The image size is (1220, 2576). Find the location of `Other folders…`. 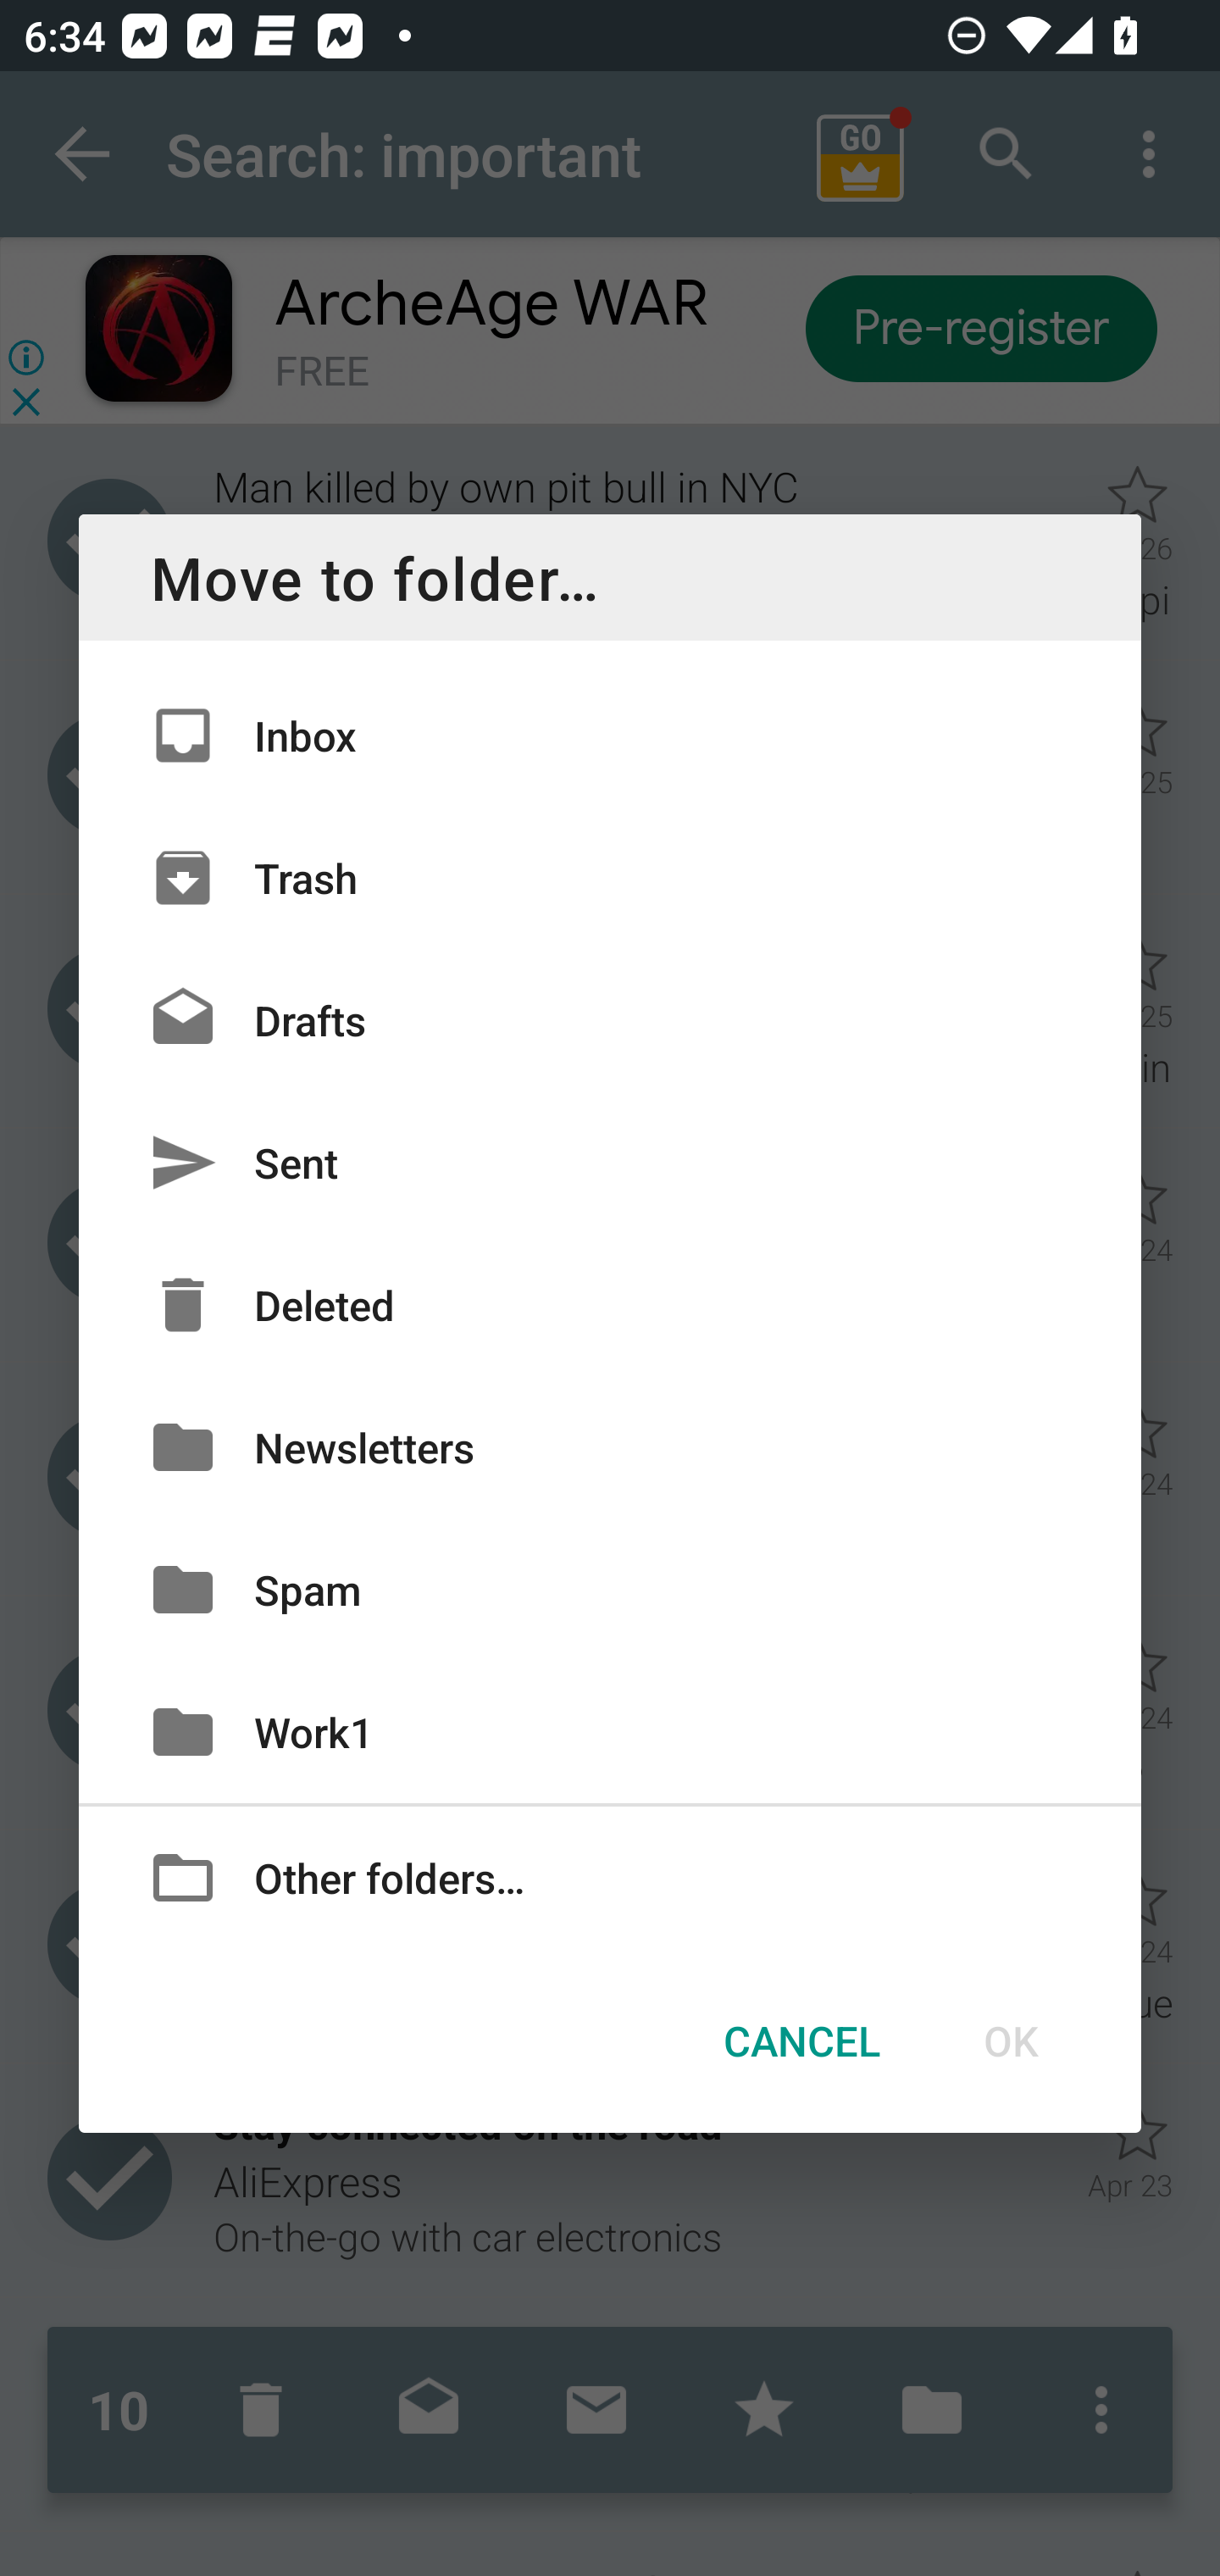

Other folders… is located at coordinates (610, 1876).